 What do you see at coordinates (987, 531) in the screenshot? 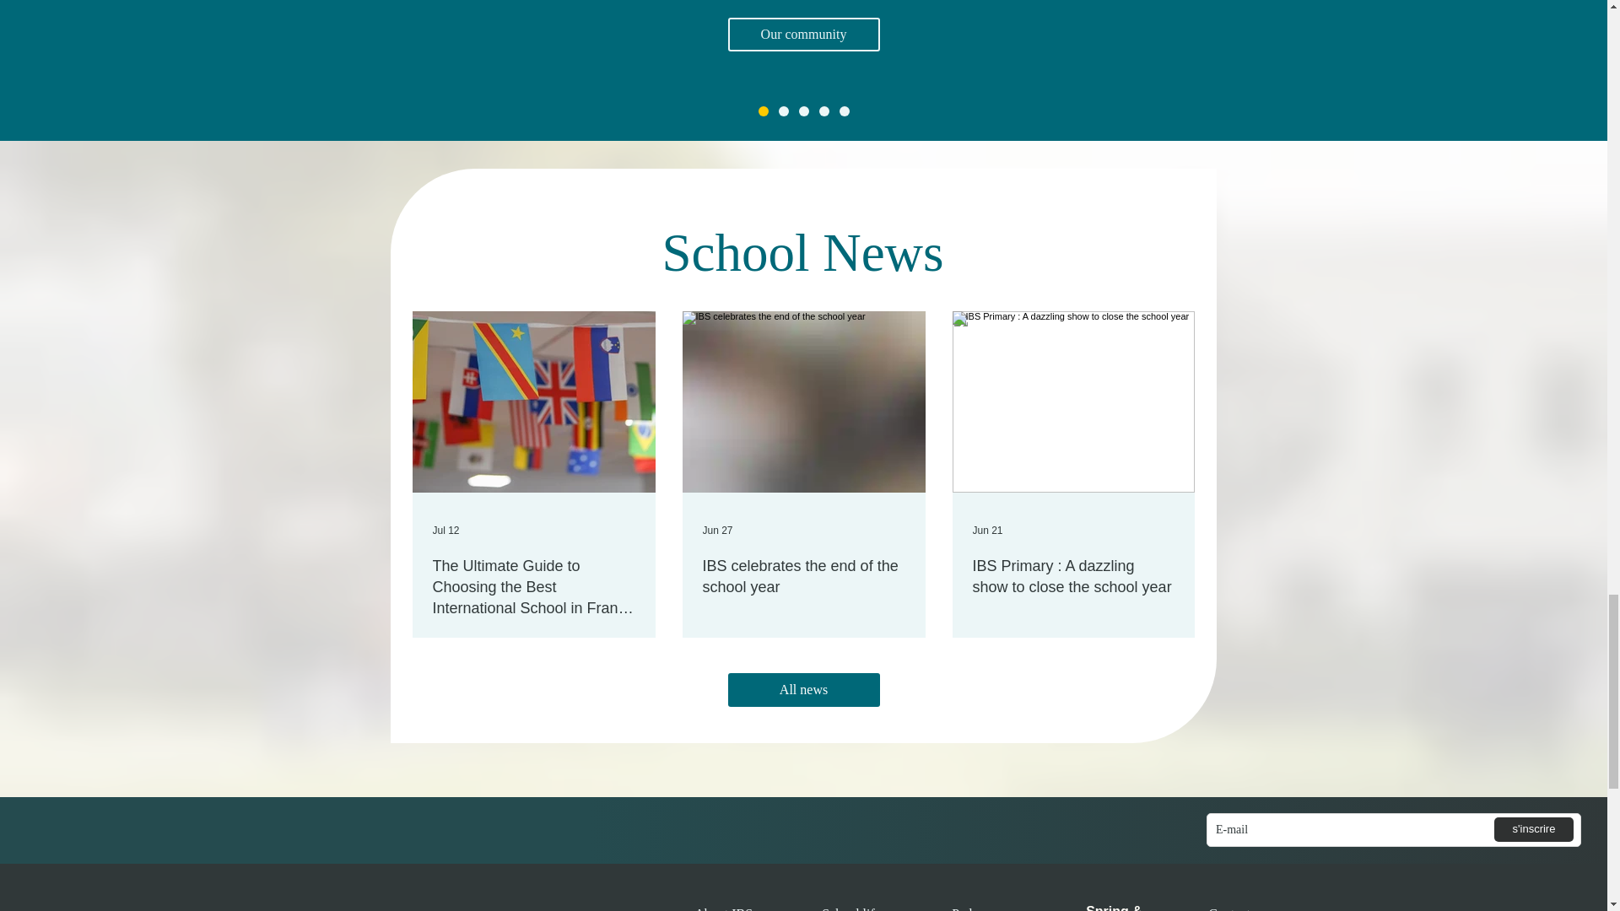
I see `Jun 21` at bounding box center [987, 531].